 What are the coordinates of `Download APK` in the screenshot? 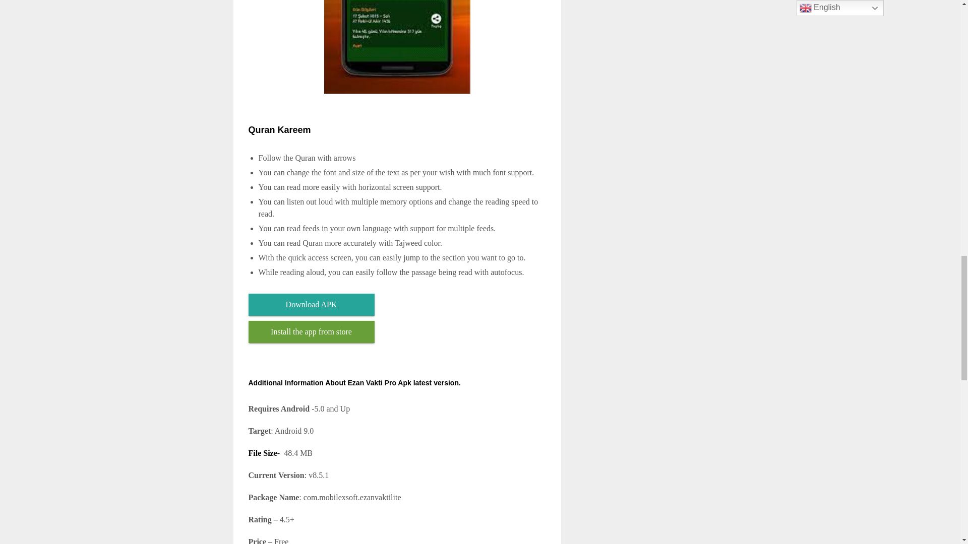 It's located at (311, 305).